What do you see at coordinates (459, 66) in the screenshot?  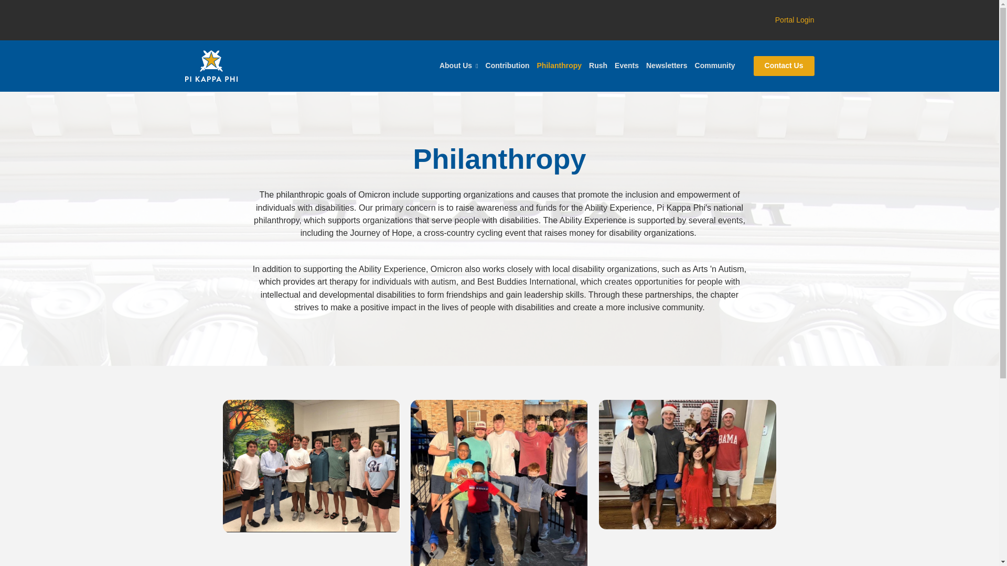 I see `About Us` at bounding box center [459, 66].